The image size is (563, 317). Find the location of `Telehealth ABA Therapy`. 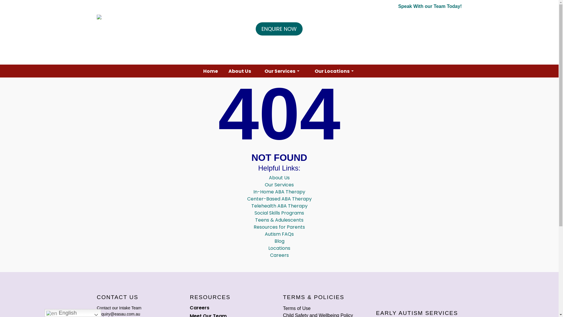

Telehealth ABA Therapy is located at coordinates (279, 206).